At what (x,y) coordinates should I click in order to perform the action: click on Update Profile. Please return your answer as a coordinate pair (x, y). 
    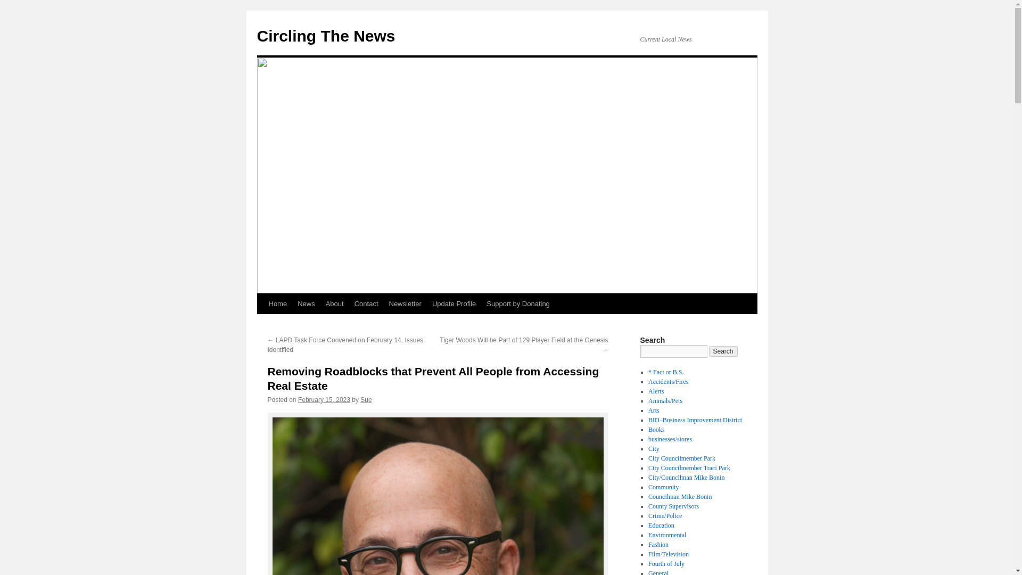
    Looking at the image, I should click on (454, 303).